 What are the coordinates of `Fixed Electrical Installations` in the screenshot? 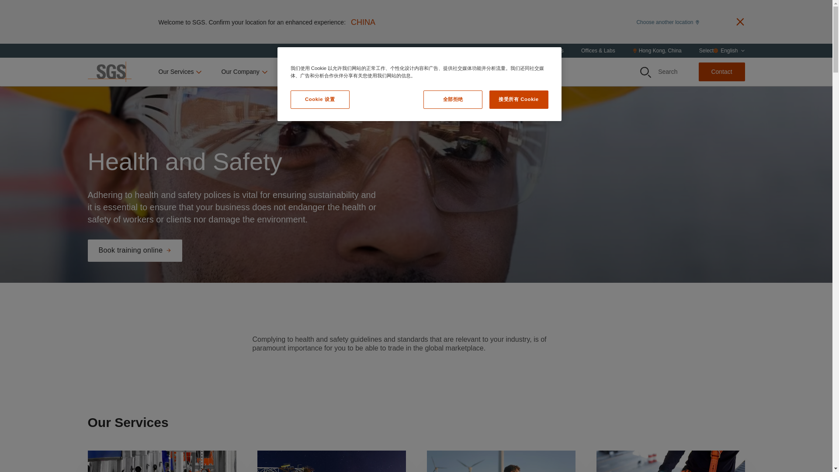 It's located at (331, 461).